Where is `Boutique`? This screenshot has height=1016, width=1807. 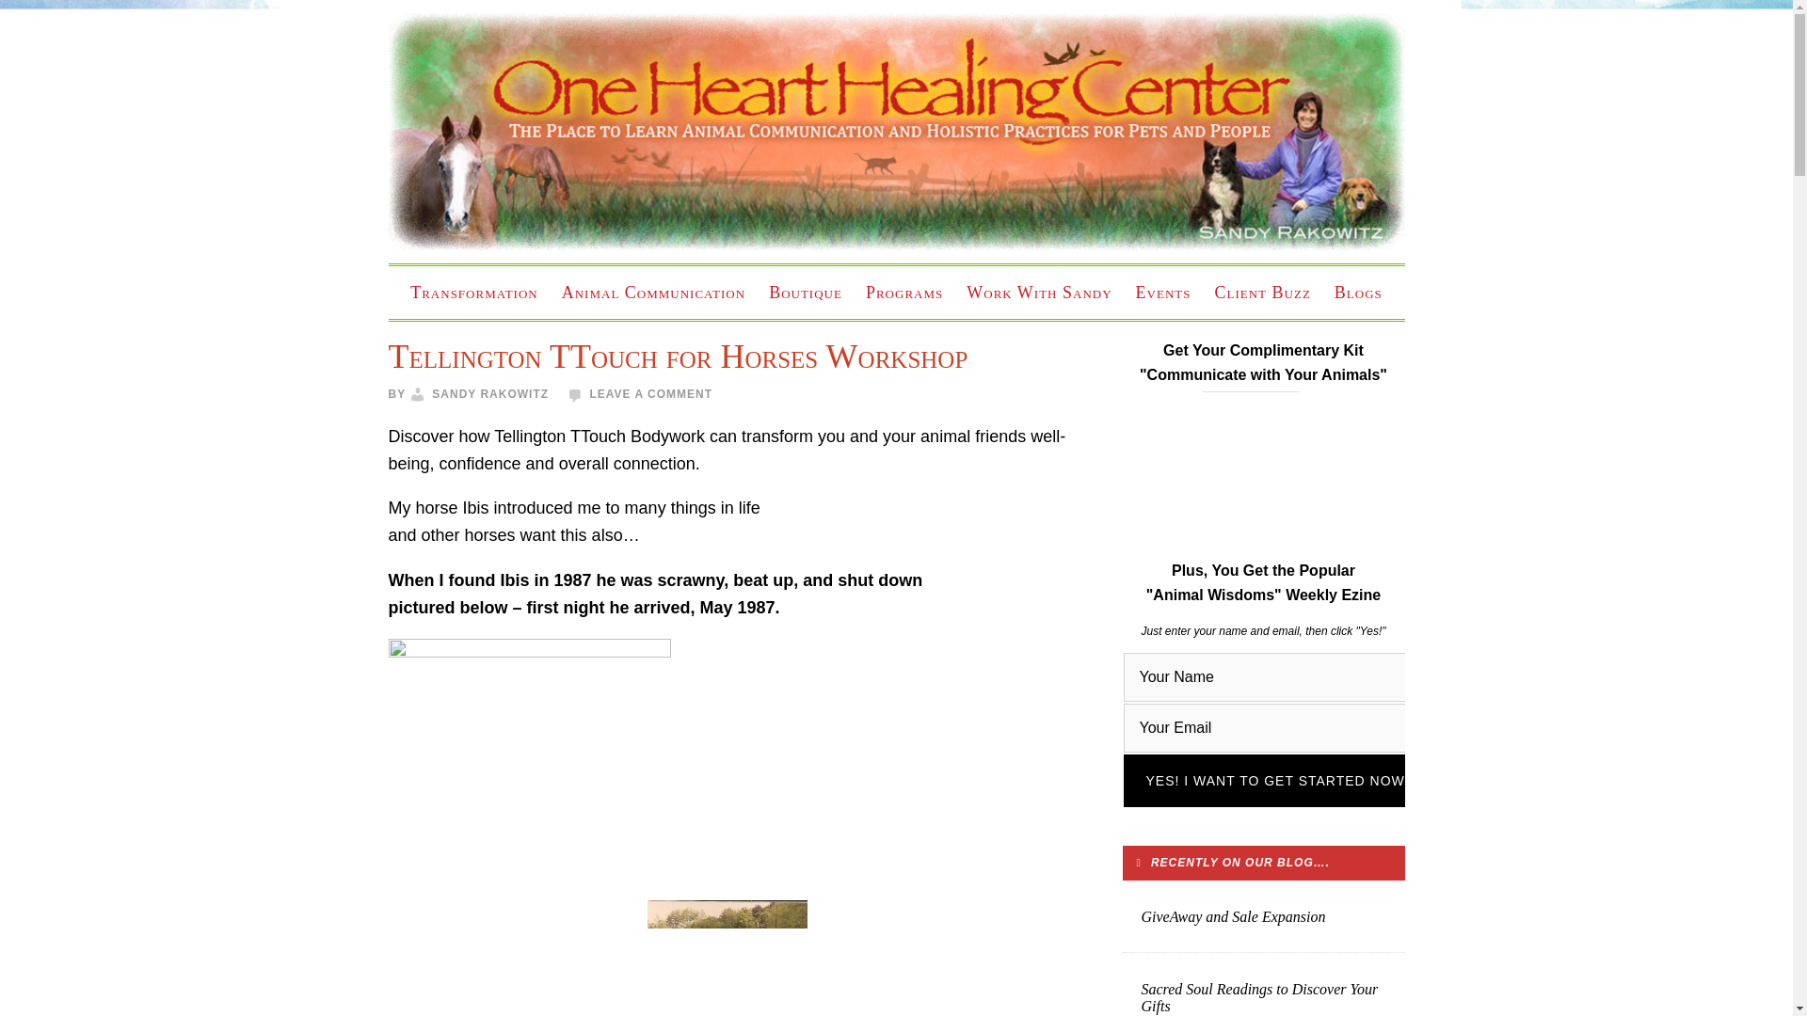 Boutique is located at coordinates (805, 292).